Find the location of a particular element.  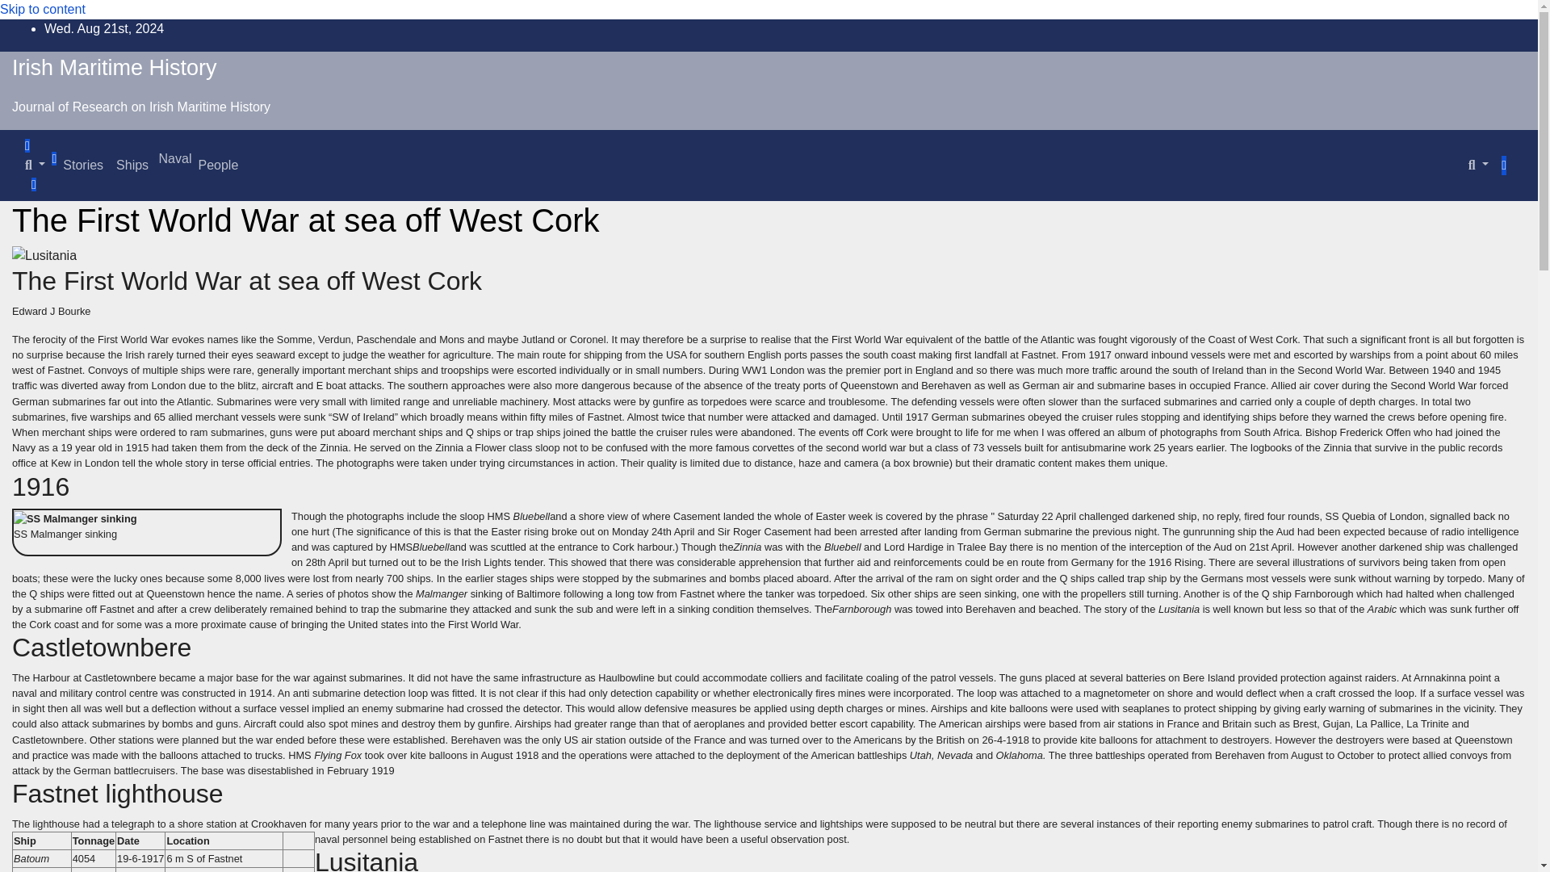

Irish Maritime History is located at coordinates (115, 68).